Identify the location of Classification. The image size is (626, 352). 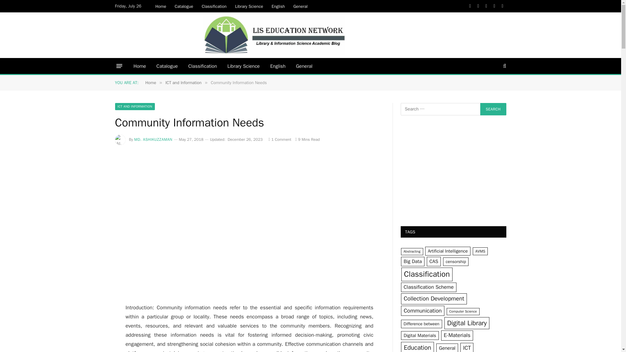
(202, 66).